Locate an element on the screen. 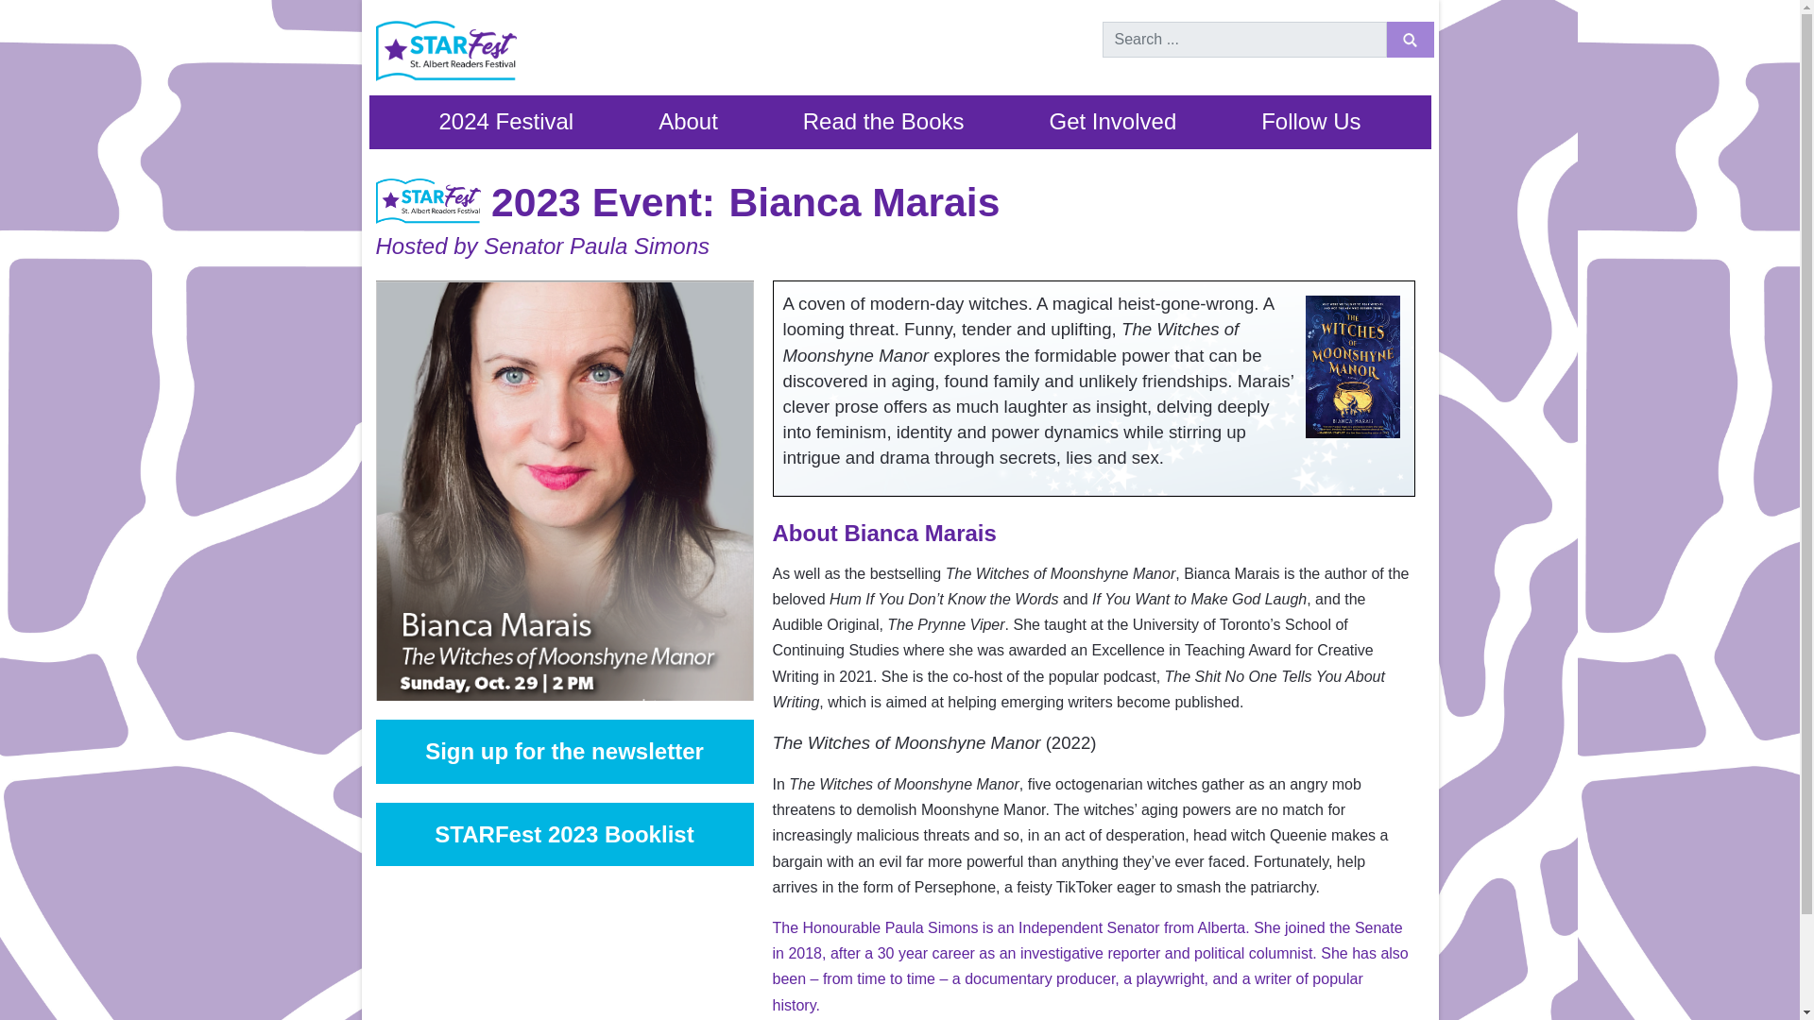  Read the Books is located at coordinates (882, 122).